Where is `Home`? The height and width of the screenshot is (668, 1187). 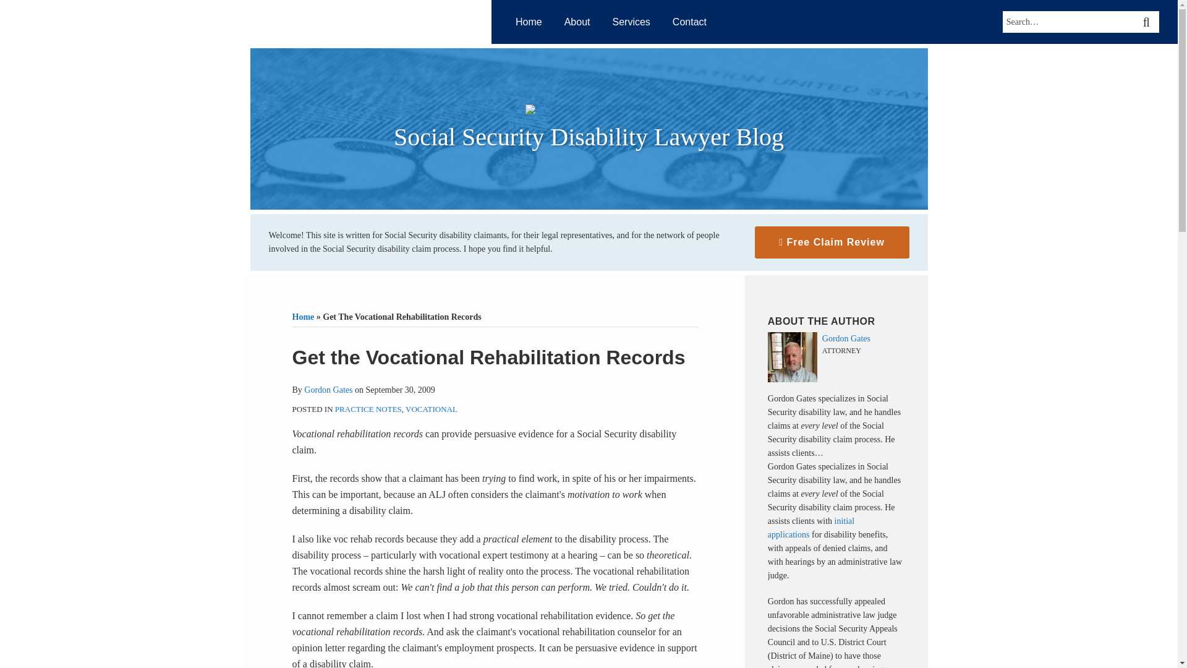
Home is located at coordinates (529, 22).